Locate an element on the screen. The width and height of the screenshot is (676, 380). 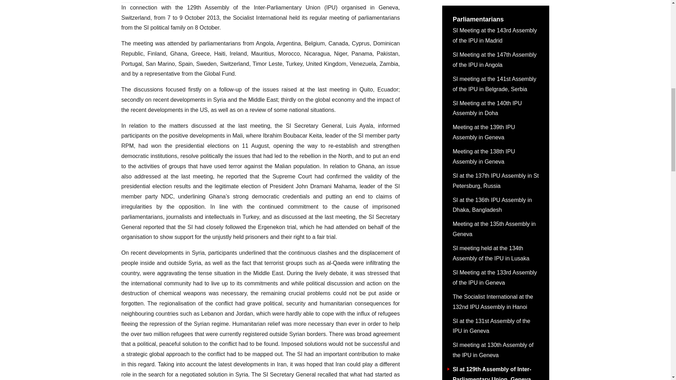
SI Meeting at the 140th IPU Assembly in Doha is located at coordinates (496, 88).